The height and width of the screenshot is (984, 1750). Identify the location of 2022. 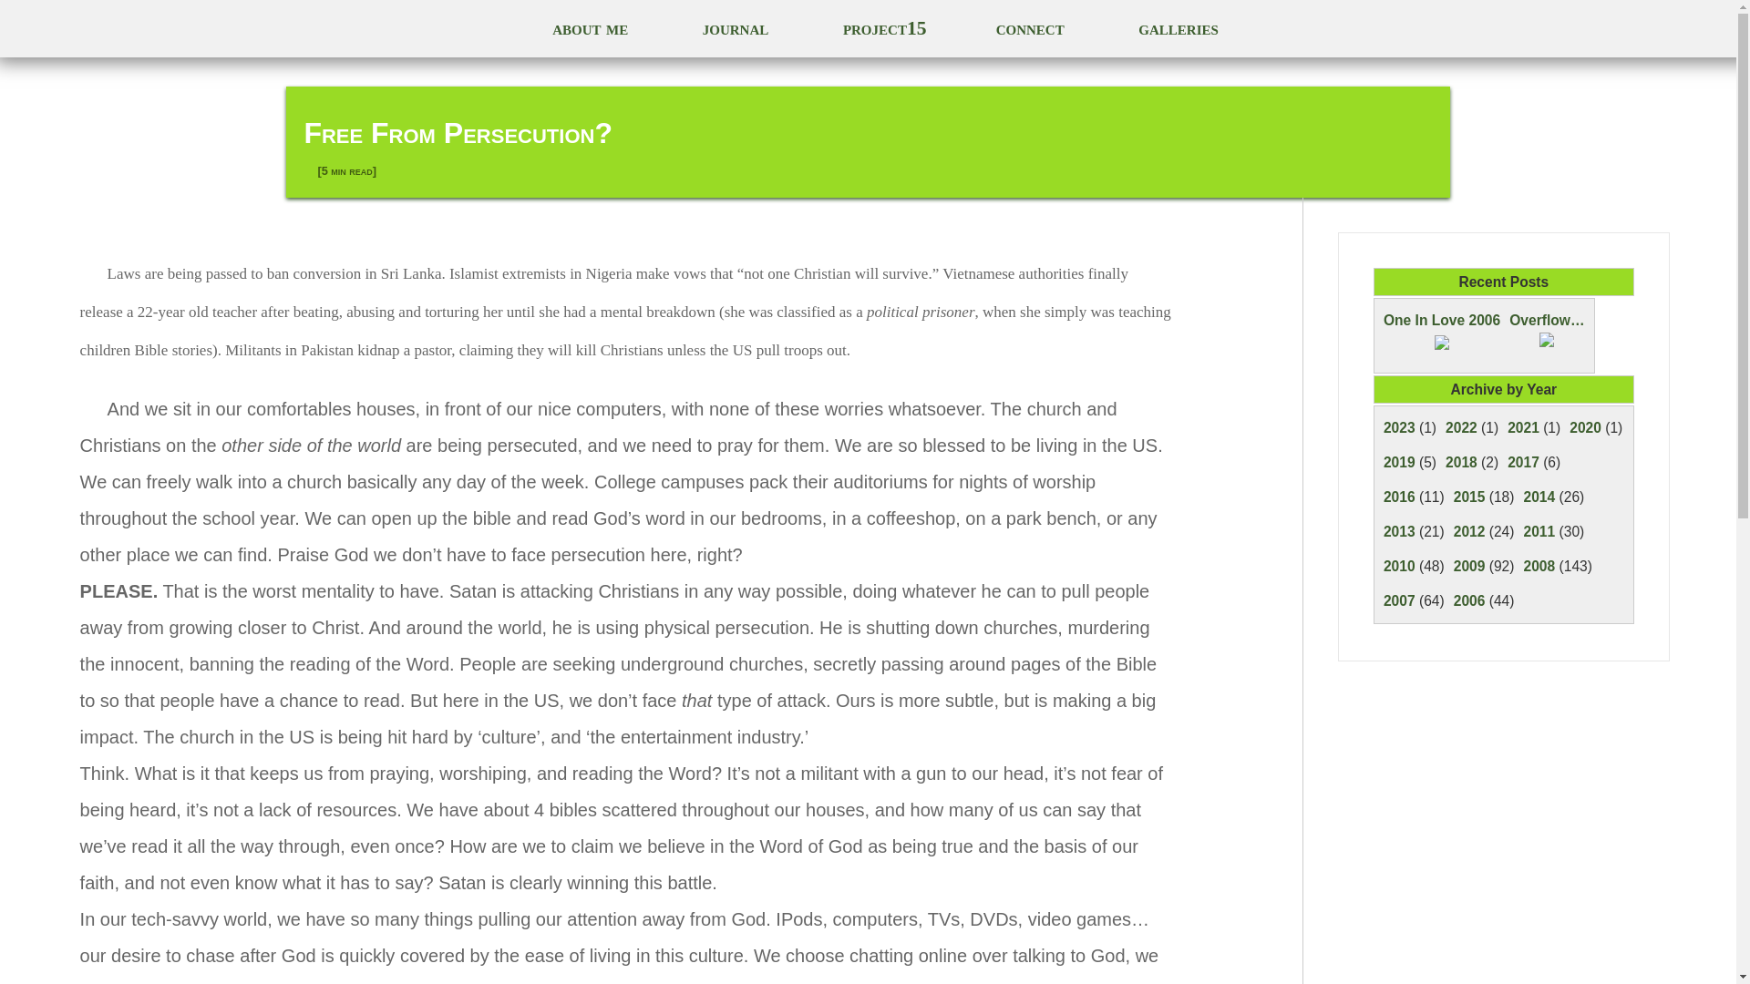
(1460, 428).